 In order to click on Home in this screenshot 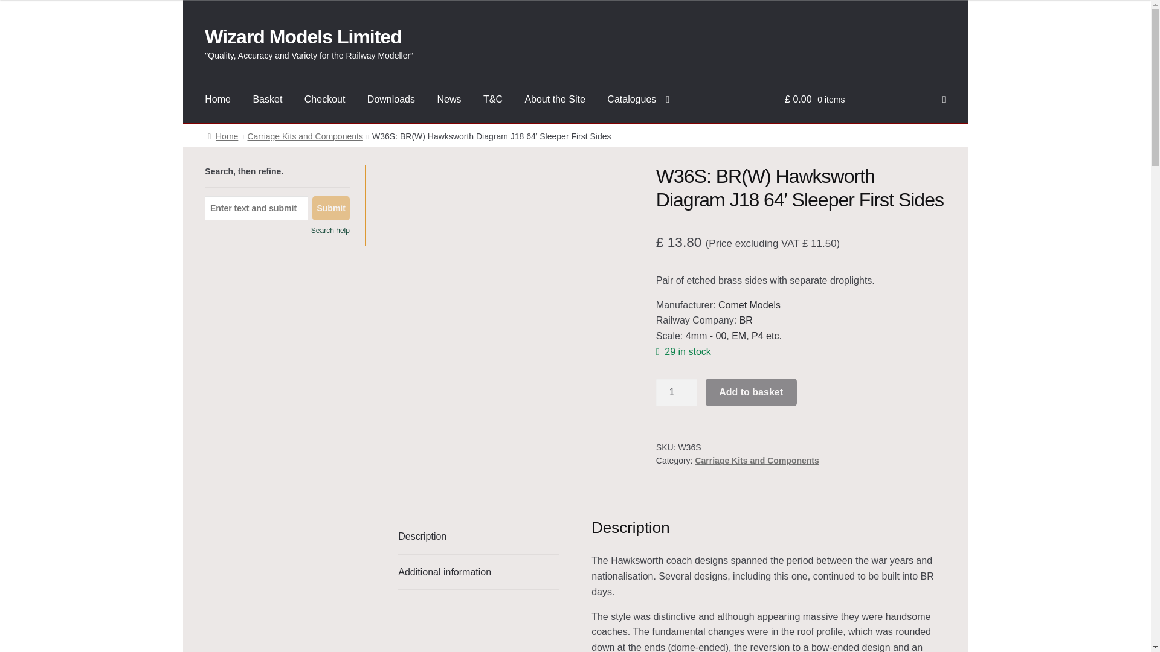, I will do `click(222, 136)`.